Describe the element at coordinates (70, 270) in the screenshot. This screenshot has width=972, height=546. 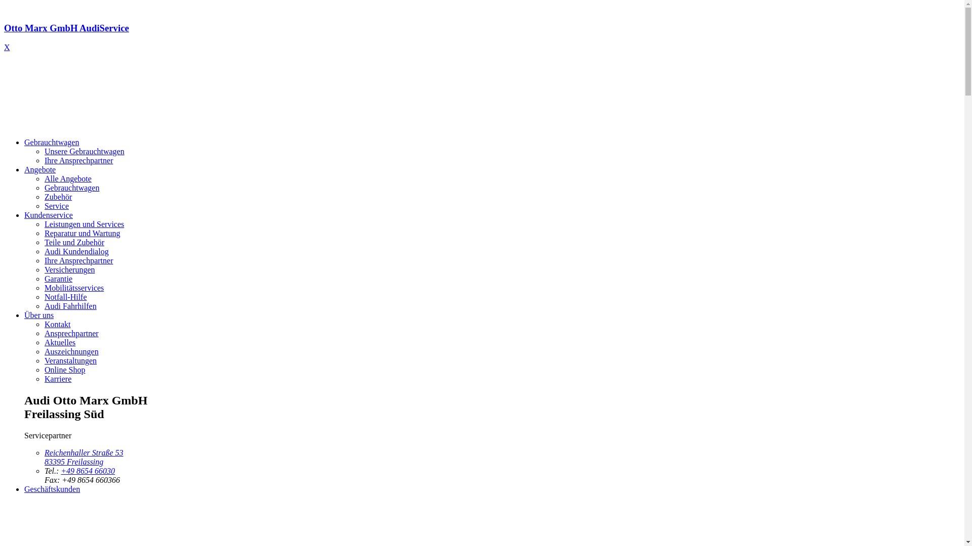
I see `Versicherungen` at that location.